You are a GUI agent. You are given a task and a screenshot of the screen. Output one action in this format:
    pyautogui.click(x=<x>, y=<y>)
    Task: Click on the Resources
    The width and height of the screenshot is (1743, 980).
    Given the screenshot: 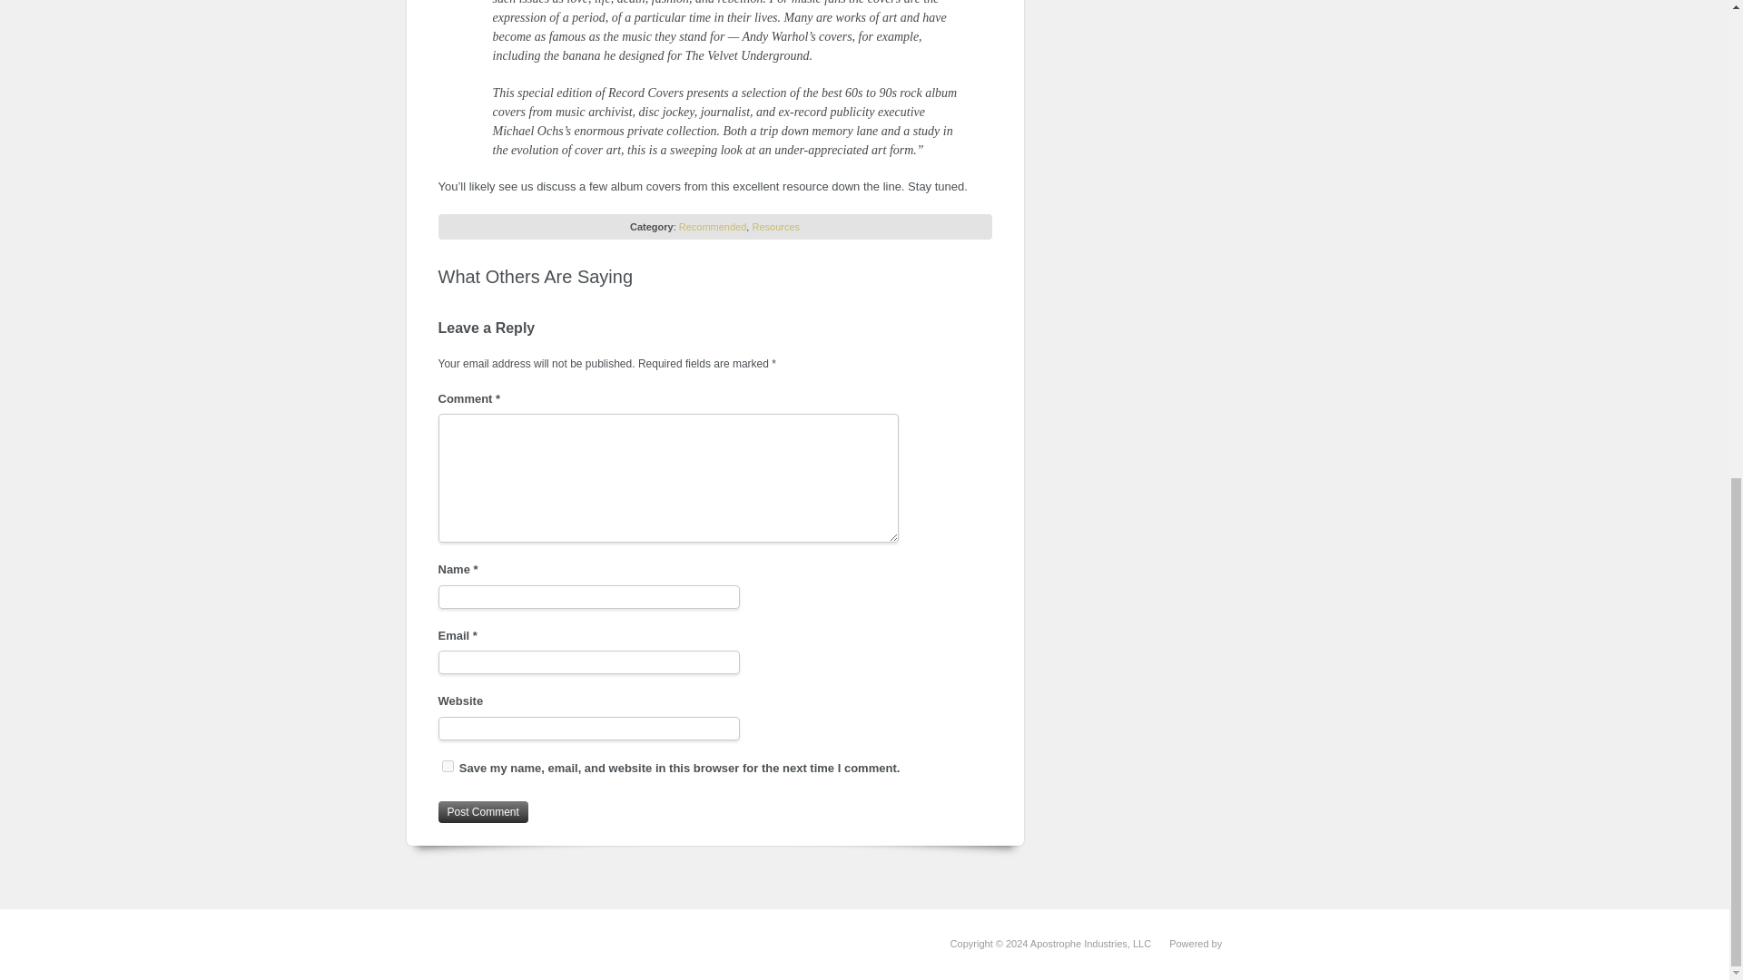 What is the action you would take?
    pyautogui.click(x=775, y=227)
    